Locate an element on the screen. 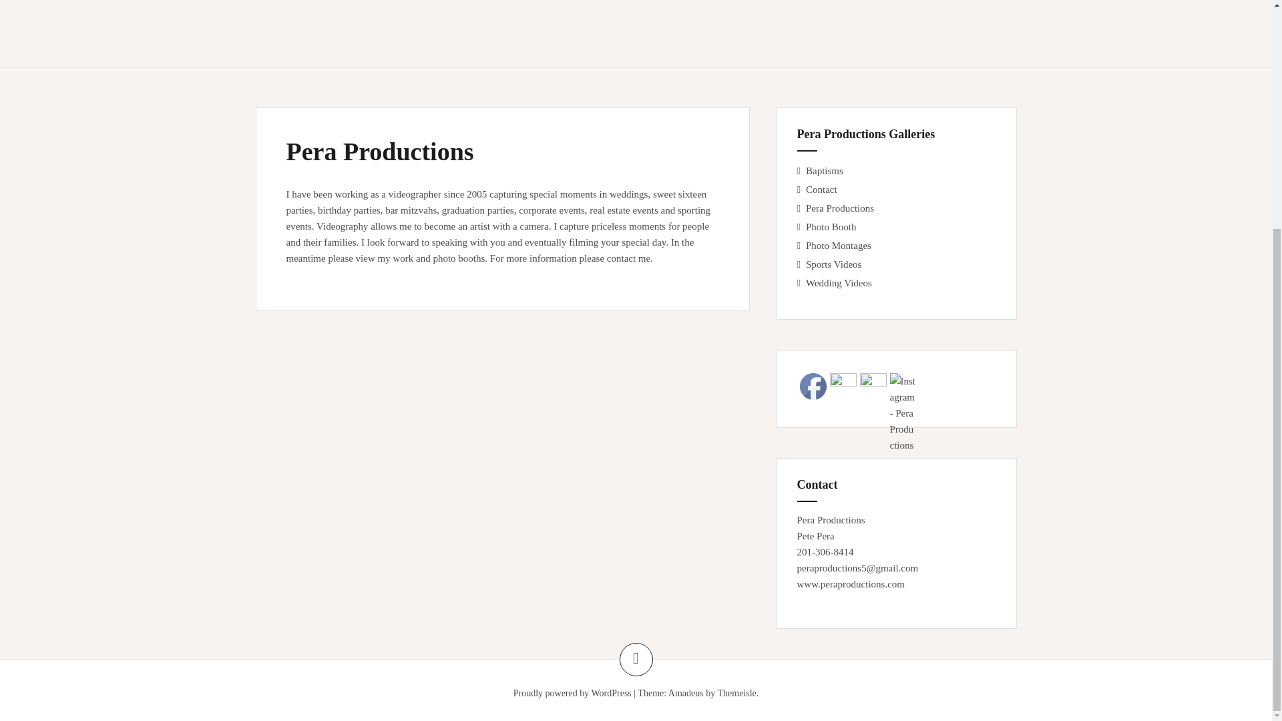 This screenshot has height=721, width=1282. Facebook - Pera Productions is located at coordinates (813, 387).